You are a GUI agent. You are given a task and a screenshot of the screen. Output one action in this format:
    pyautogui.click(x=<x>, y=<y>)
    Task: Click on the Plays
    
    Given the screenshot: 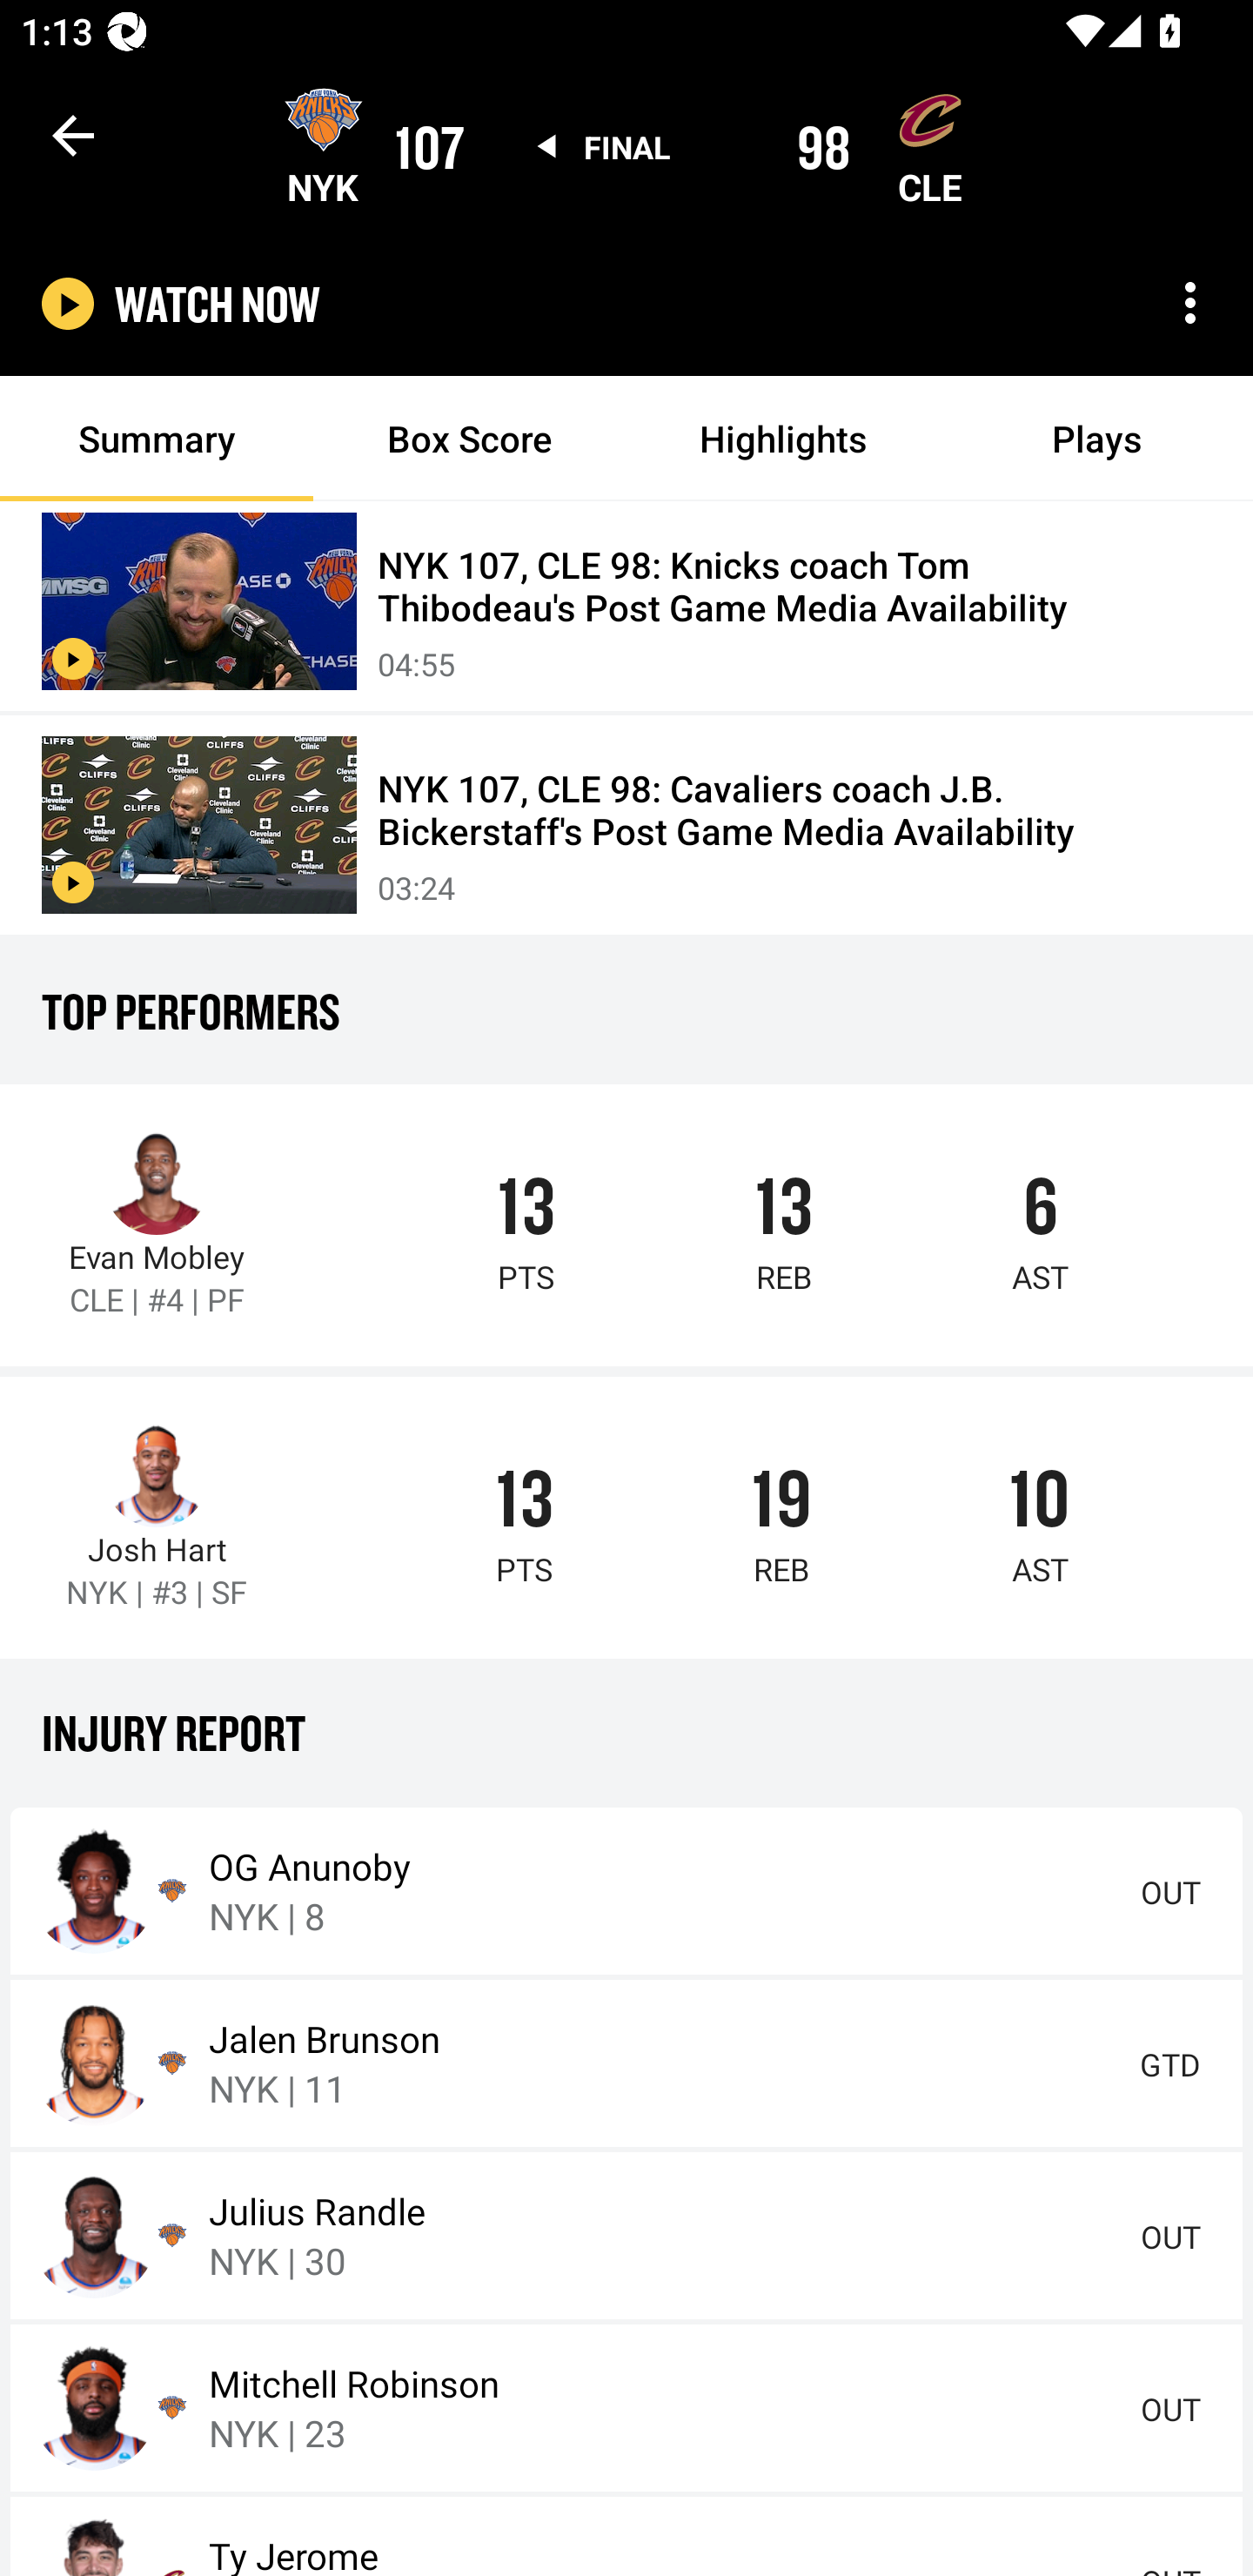 What is the action you would take?
    pyautogui.click(x=1096, y=439)
    